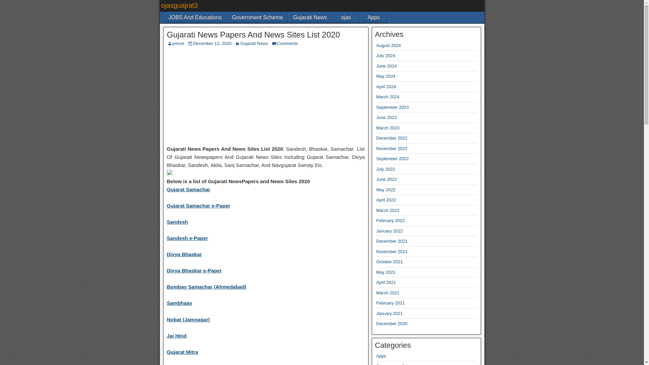 This screenshot has height=365, width=649. Describe the element at coordinates (346, 17) in the screenshot. I see `ojas` at that location.